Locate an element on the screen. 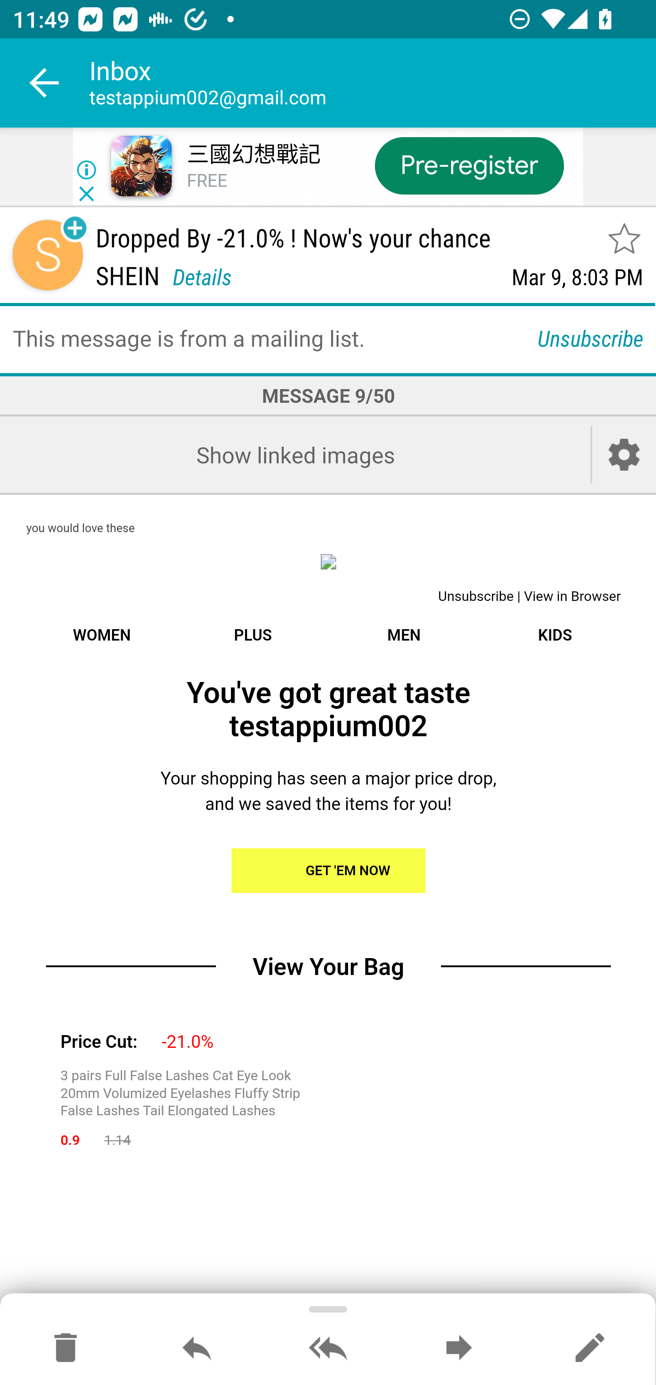  Sender contact button is located at coordinates (47, 255).